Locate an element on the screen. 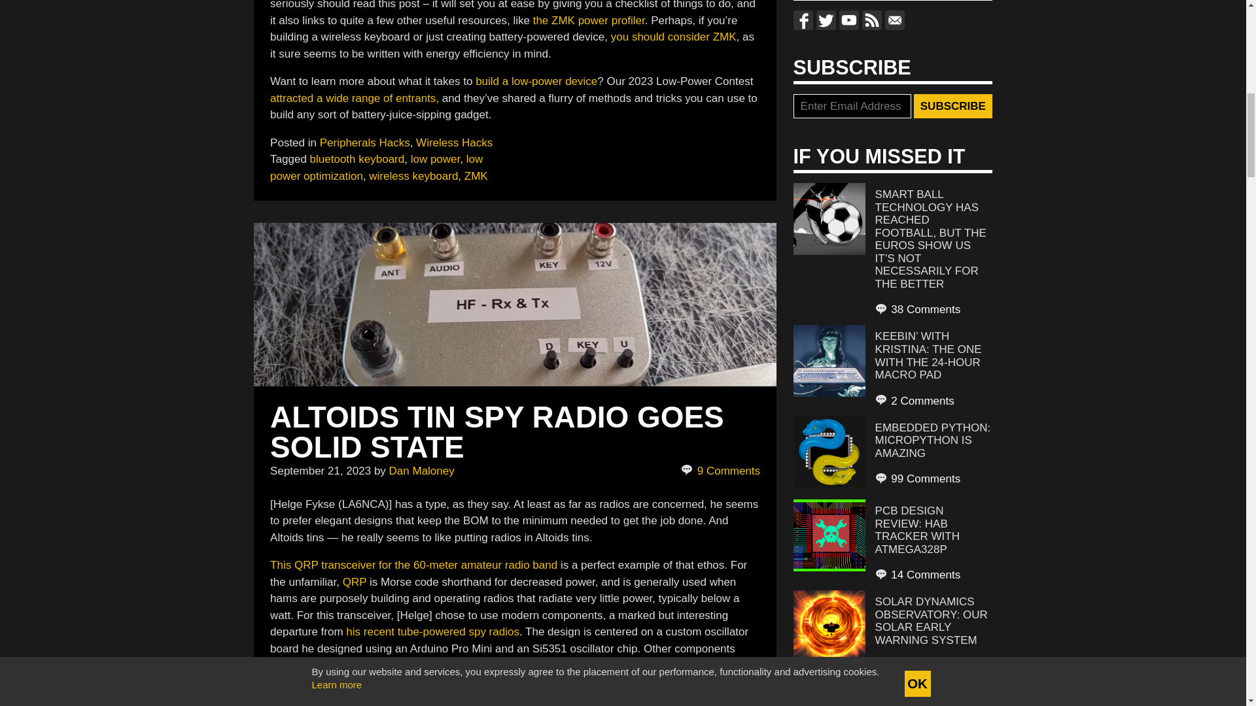  the ZMK power profiler is located at coordinates (589, 20).